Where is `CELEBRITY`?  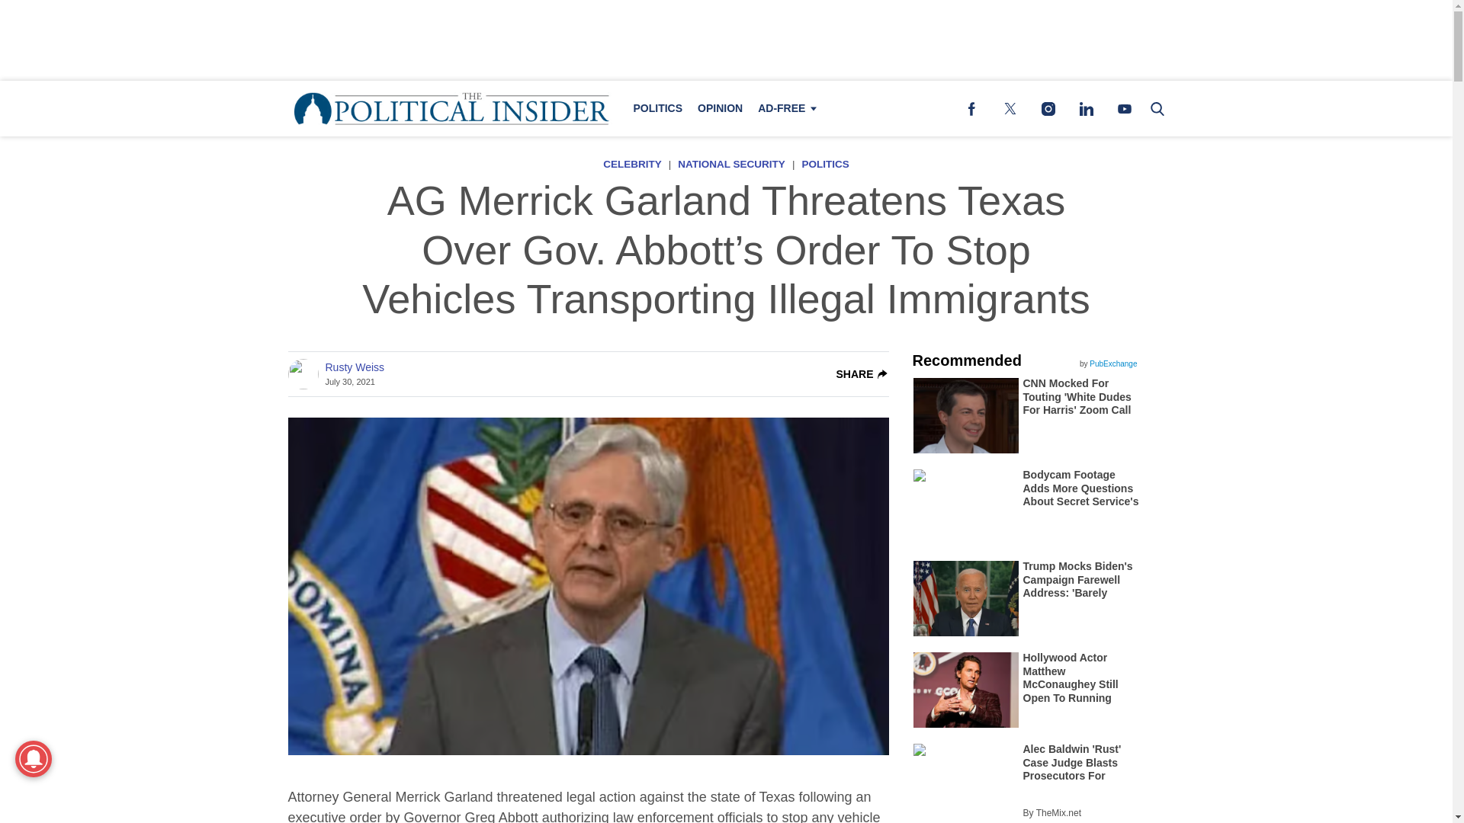
CELEBRITY is located at coordinates (632, 164).